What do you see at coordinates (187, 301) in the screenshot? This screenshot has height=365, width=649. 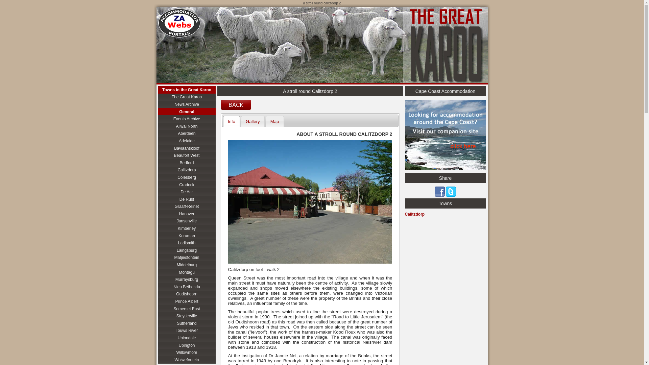 I see `Prince Albert` at bounding box center [187, 301].